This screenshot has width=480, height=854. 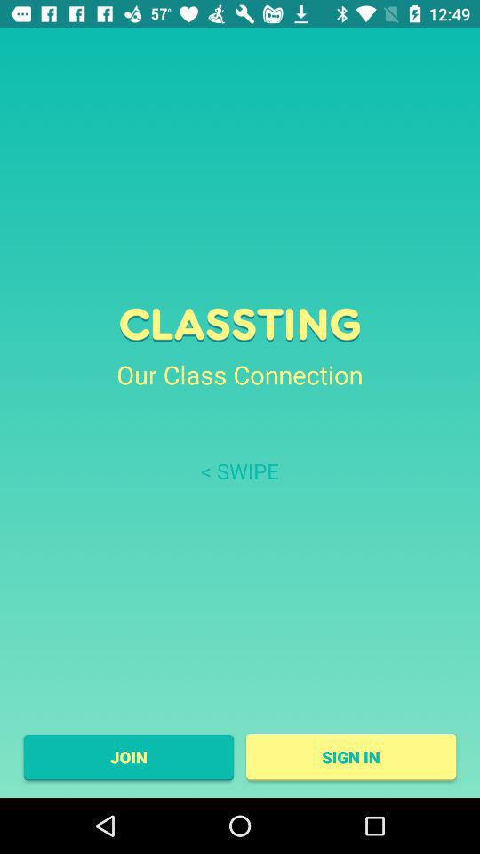 I want to click on choose icon next to the join item, so click(x=350, y=757).